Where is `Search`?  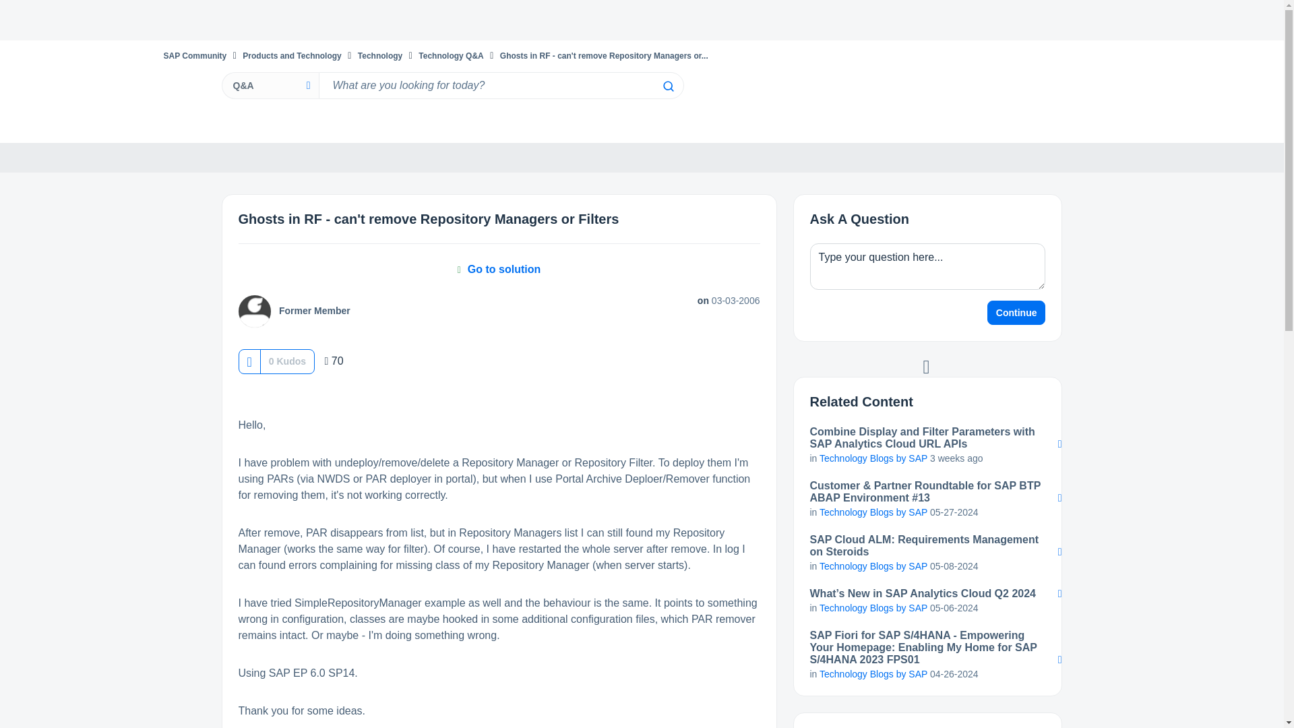 Search is located at coordinates (667, 86).